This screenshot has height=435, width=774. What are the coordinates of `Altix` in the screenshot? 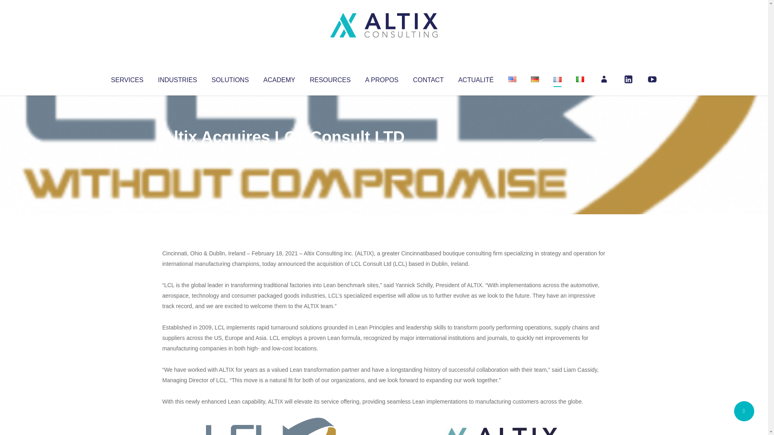 It's located at (177, 153).